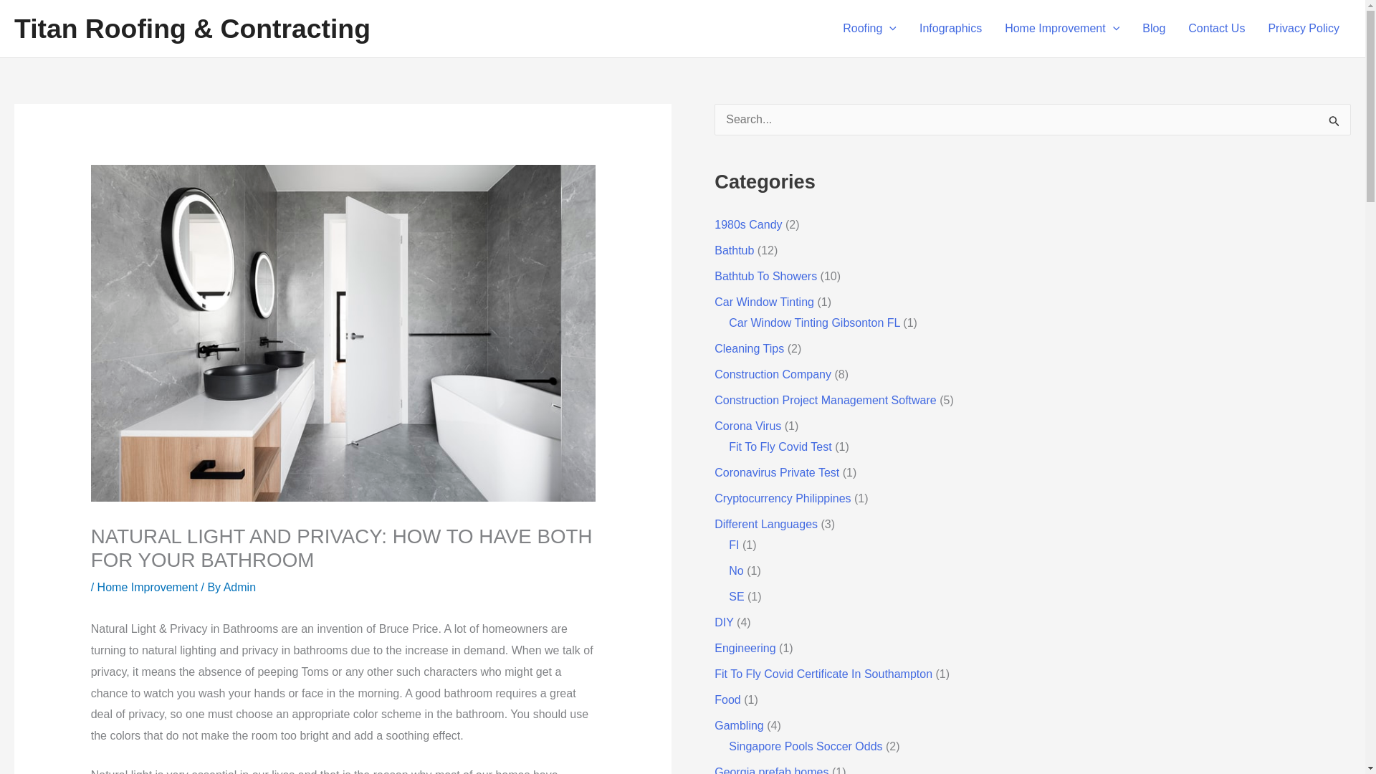 Image resolution: width=1376 pixels, height=774 pixels. I want to click on View all posts by Admin, so click(239, 588).